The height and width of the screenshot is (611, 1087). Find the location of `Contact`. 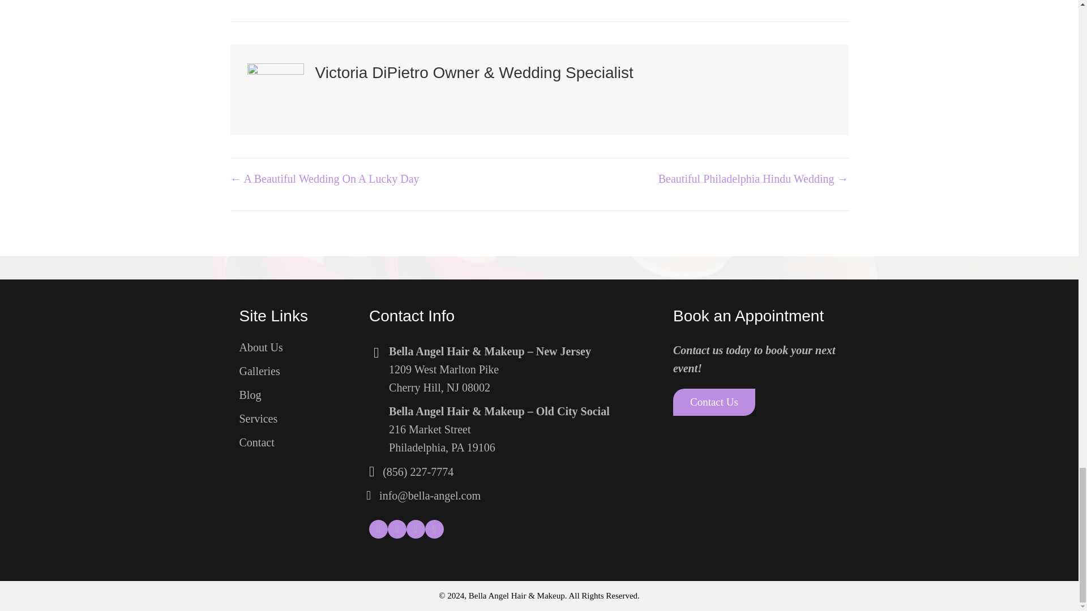

Contact is located at coordinates (442, 438).